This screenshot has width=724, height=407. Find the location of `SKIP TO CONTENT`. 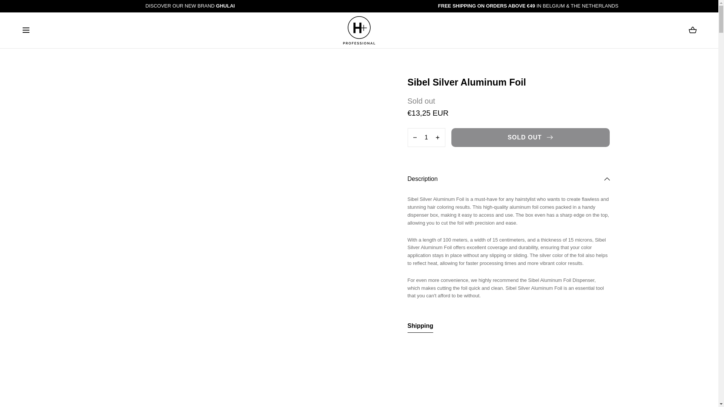

SKIP TO CONTENT is located at coordinates (40, 9).